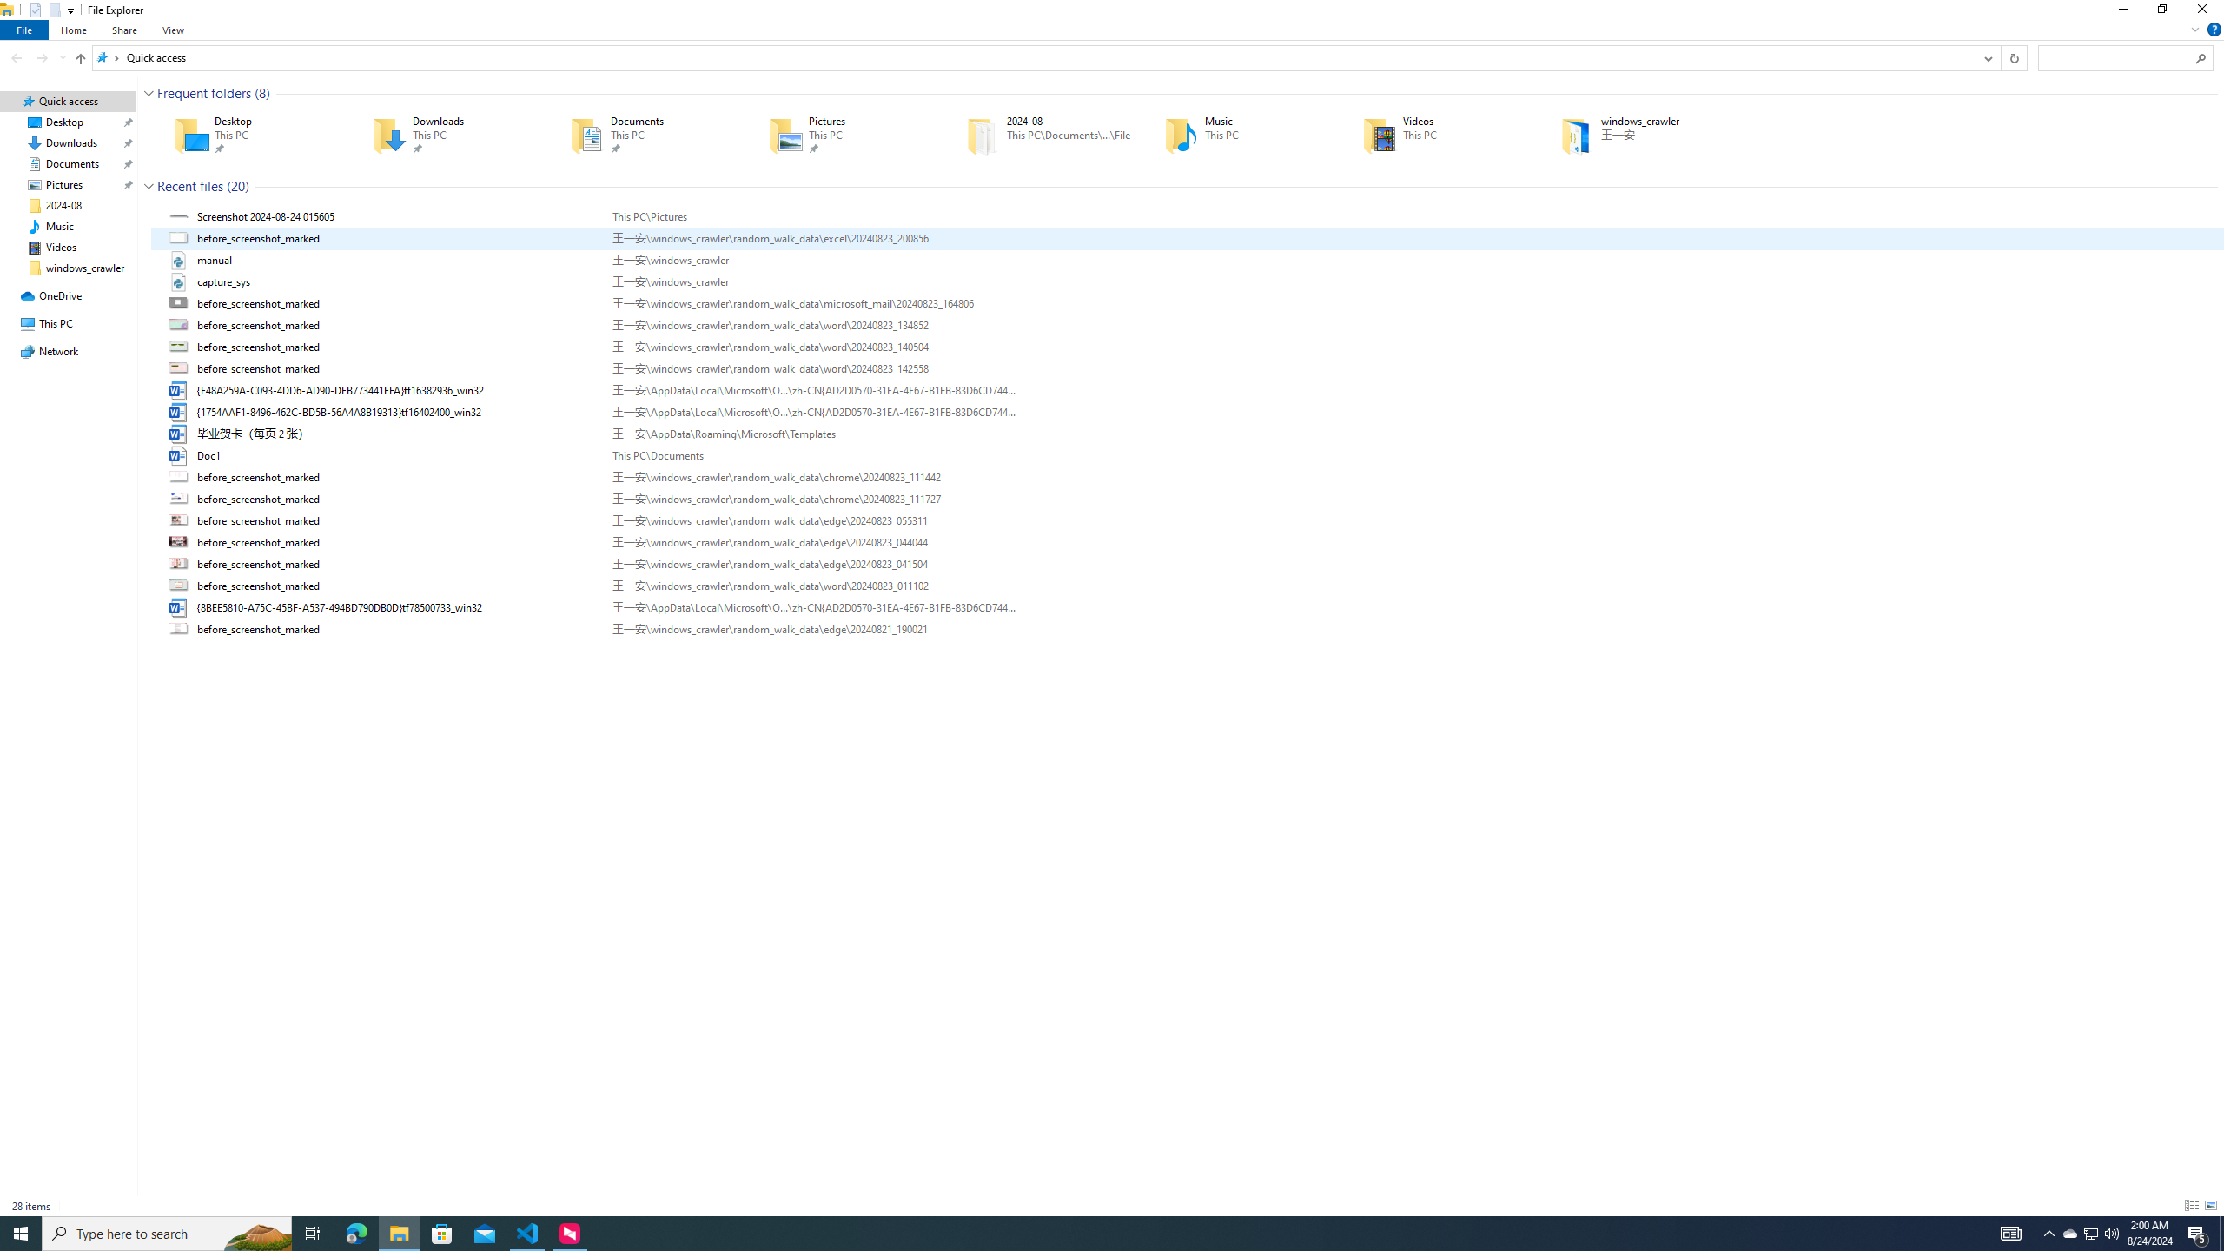 This screenshot has width=2224, height=1251. I want to click on manual, so click(1188, 260).